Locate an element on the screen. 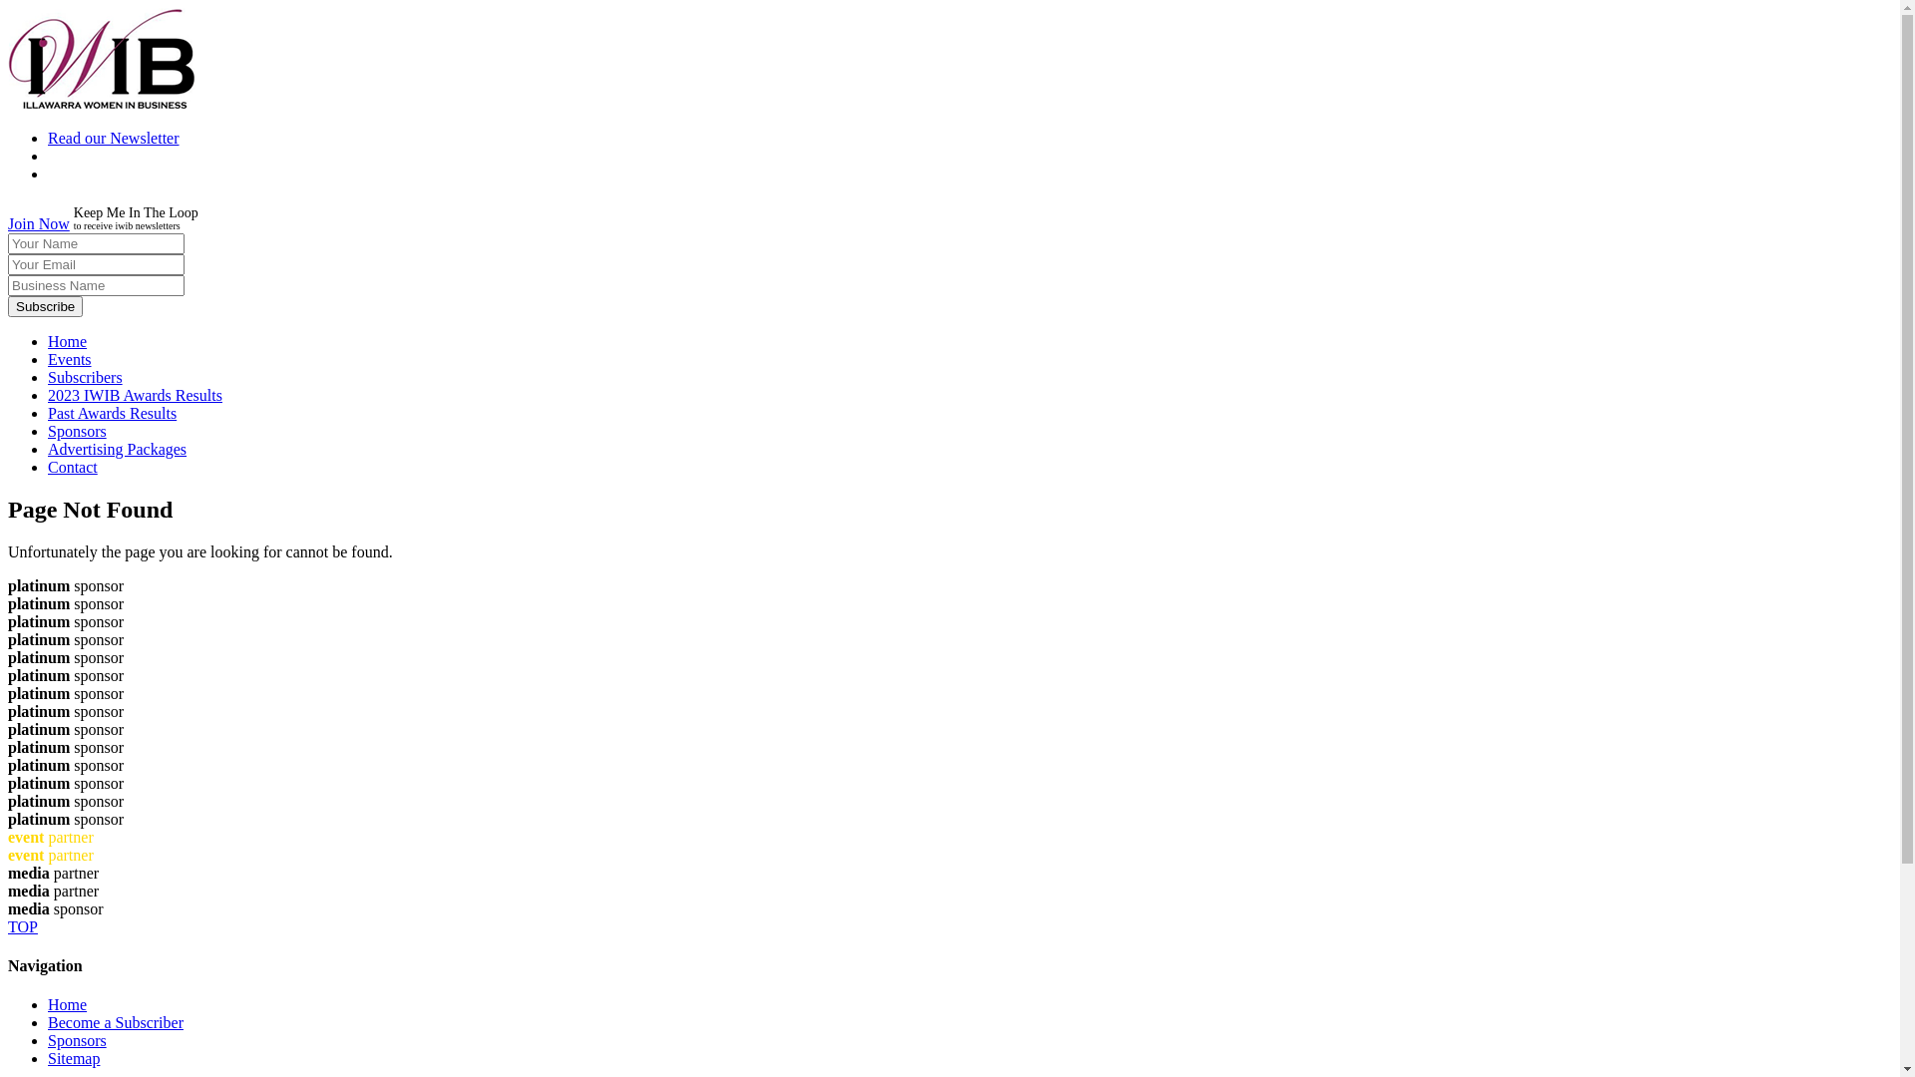  Join Now is located at coordinates (39, 223).